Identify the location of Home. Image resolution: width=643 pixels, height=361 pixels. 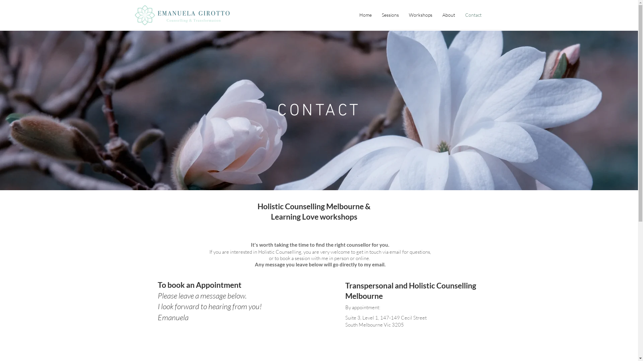
(366, 15).